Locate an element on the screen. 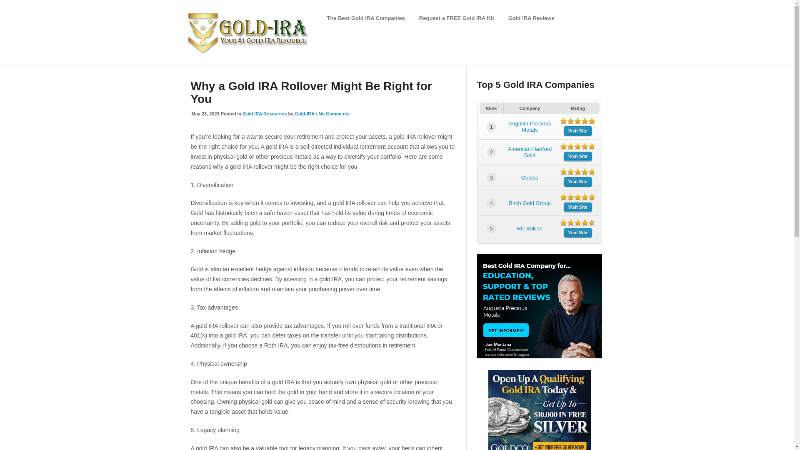 The width and height of the screenshot is (800, 450). Visit Site is located at coordinates (577, 182).